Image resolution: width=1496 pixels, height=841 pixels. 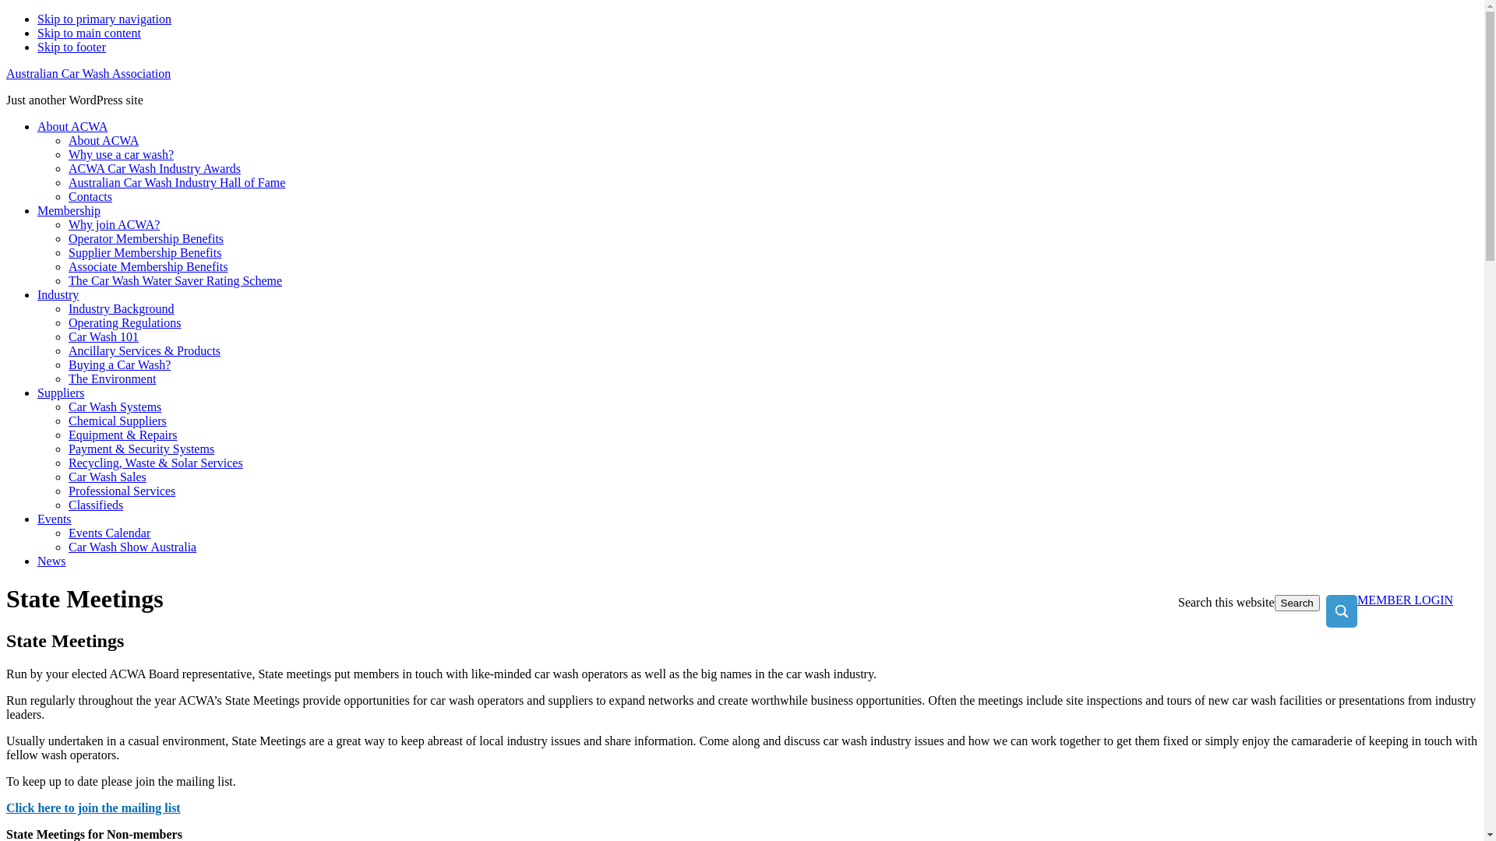 I want to click on Industry, so click(x=58, y=294).